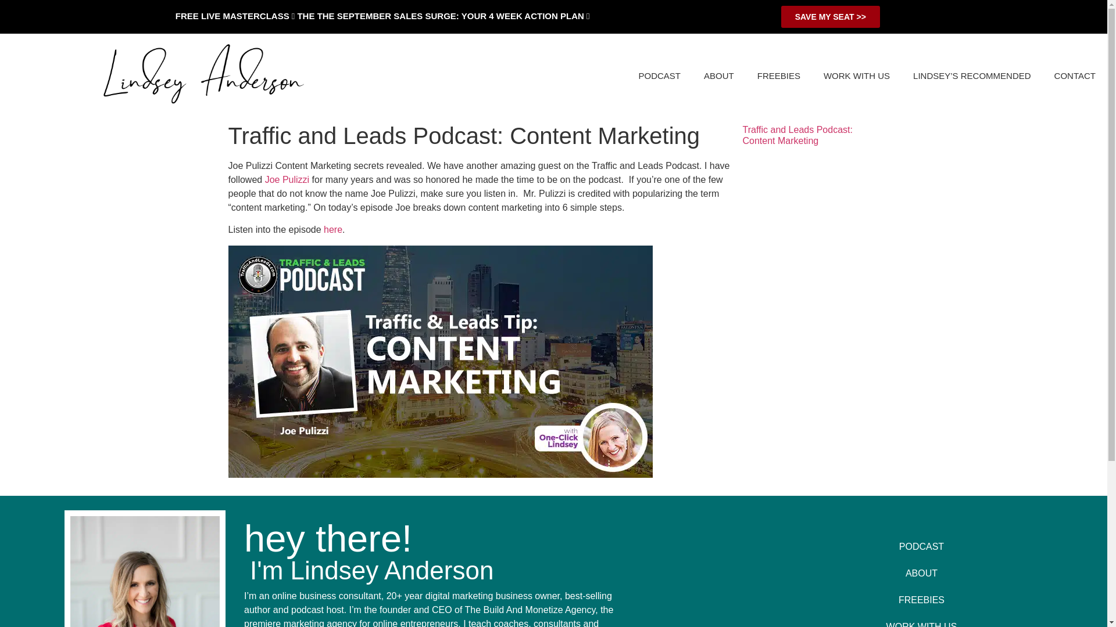 The height and width of the screenshot is (627, 1116). I want to click on FREEBIES, so click(922, 600).